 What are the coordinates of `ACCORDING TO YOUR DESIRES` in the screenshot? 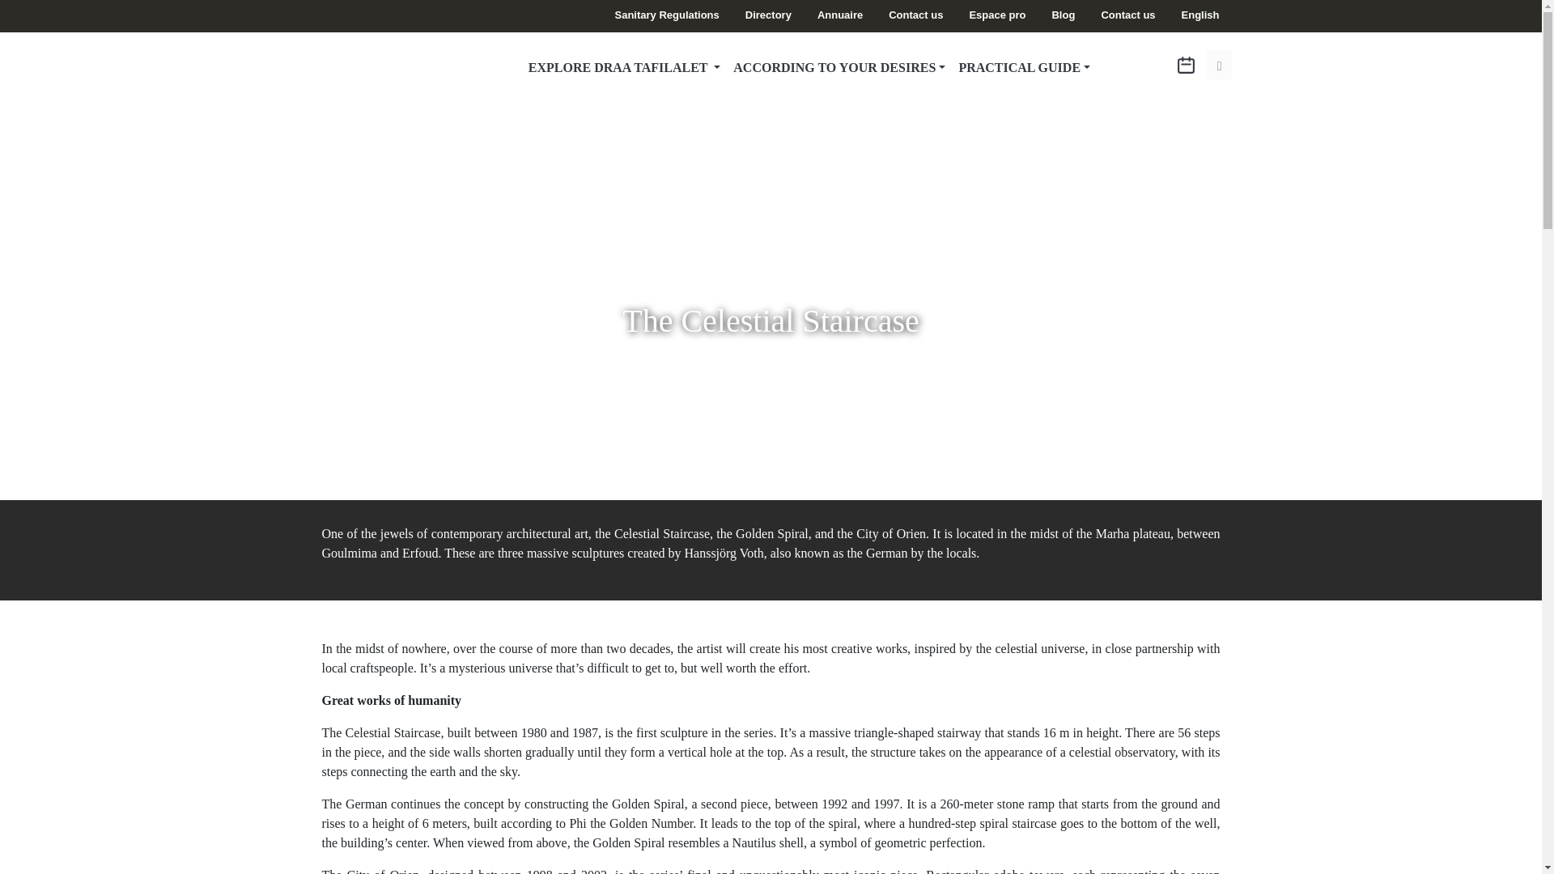 It's located at (839, 68).